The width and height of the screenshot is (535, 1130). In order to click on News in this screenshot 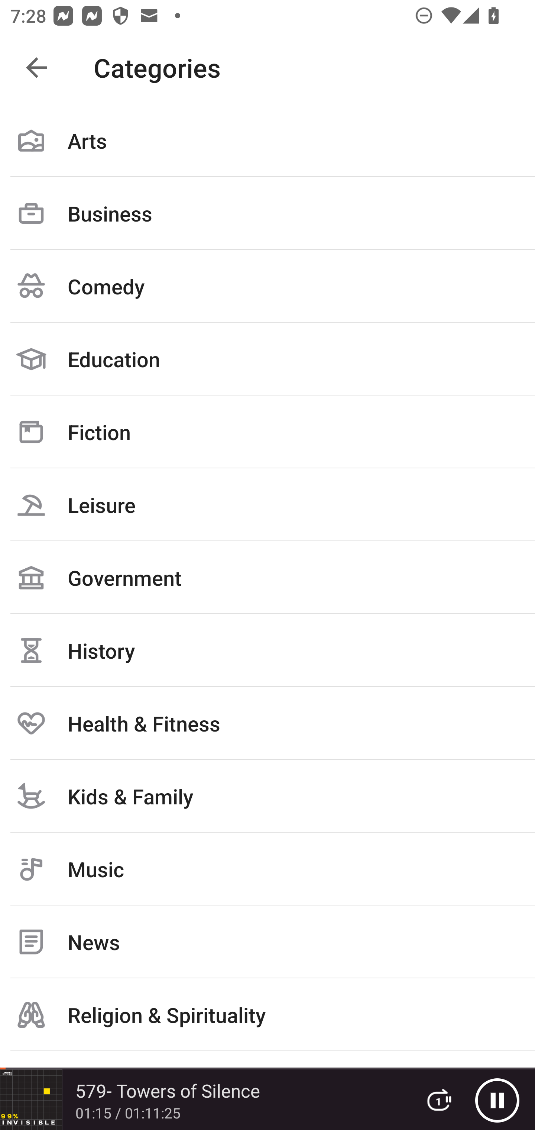, I will do `click(267, 942)`.